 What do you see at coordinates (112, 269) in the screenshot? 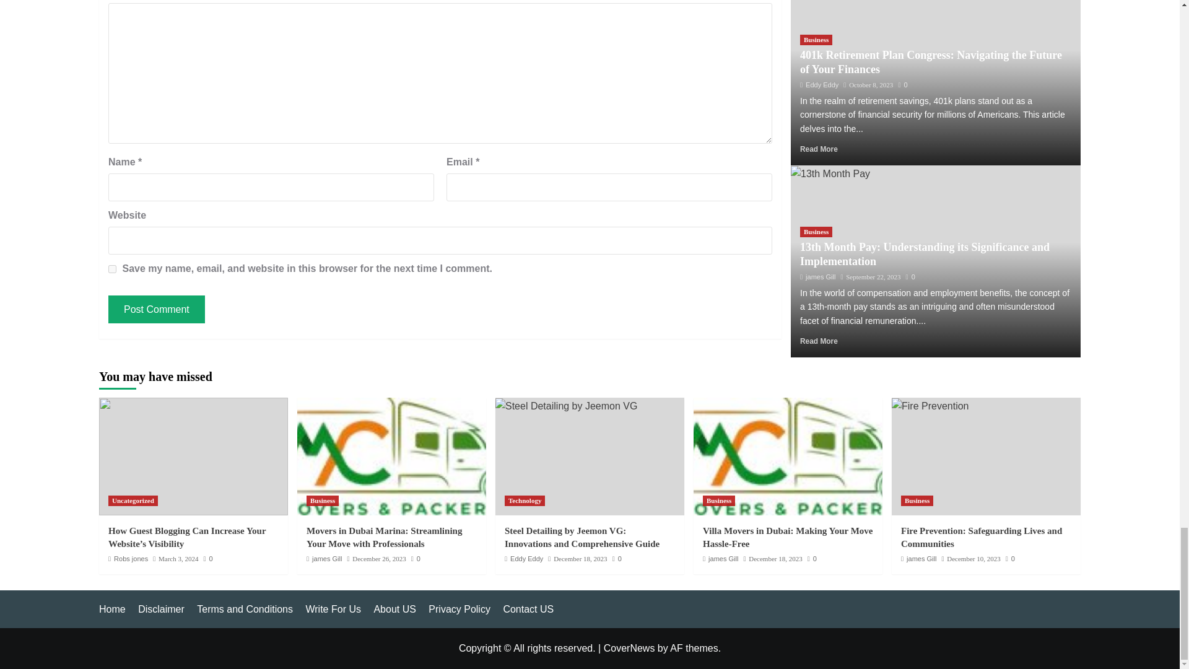
I see `yes` at bounding box center [112, 269].